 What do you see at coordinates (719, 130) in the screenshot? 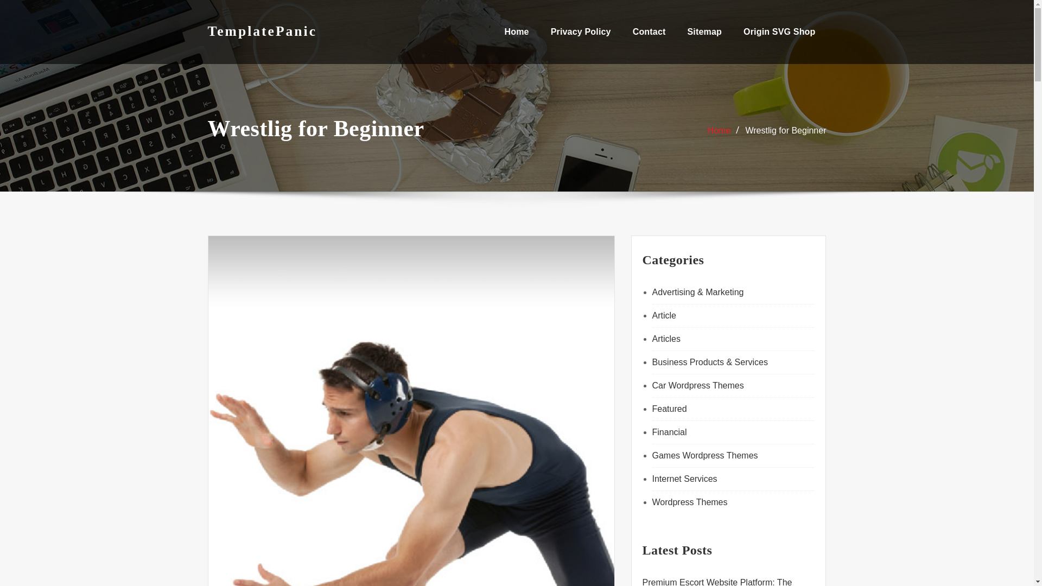
I see `Home` at bounding box center [719, 130].